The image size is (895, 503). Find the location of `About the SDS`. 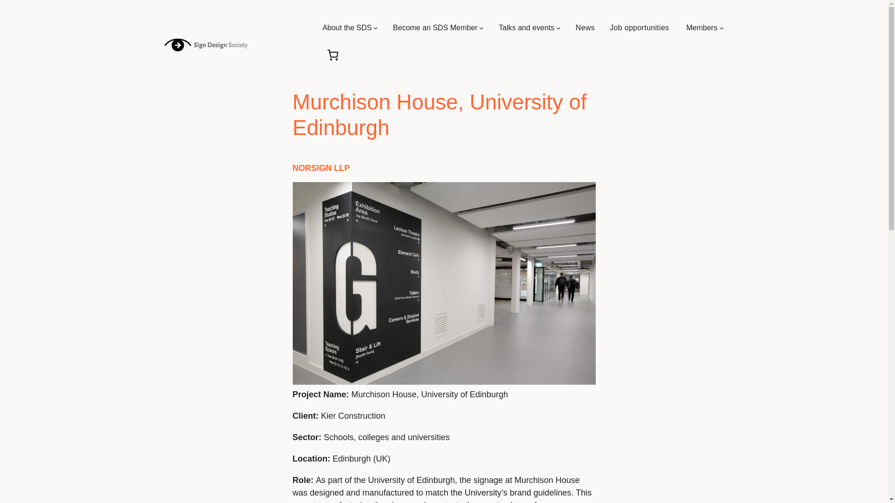

About the SDS is located at coordinates (347, 28).